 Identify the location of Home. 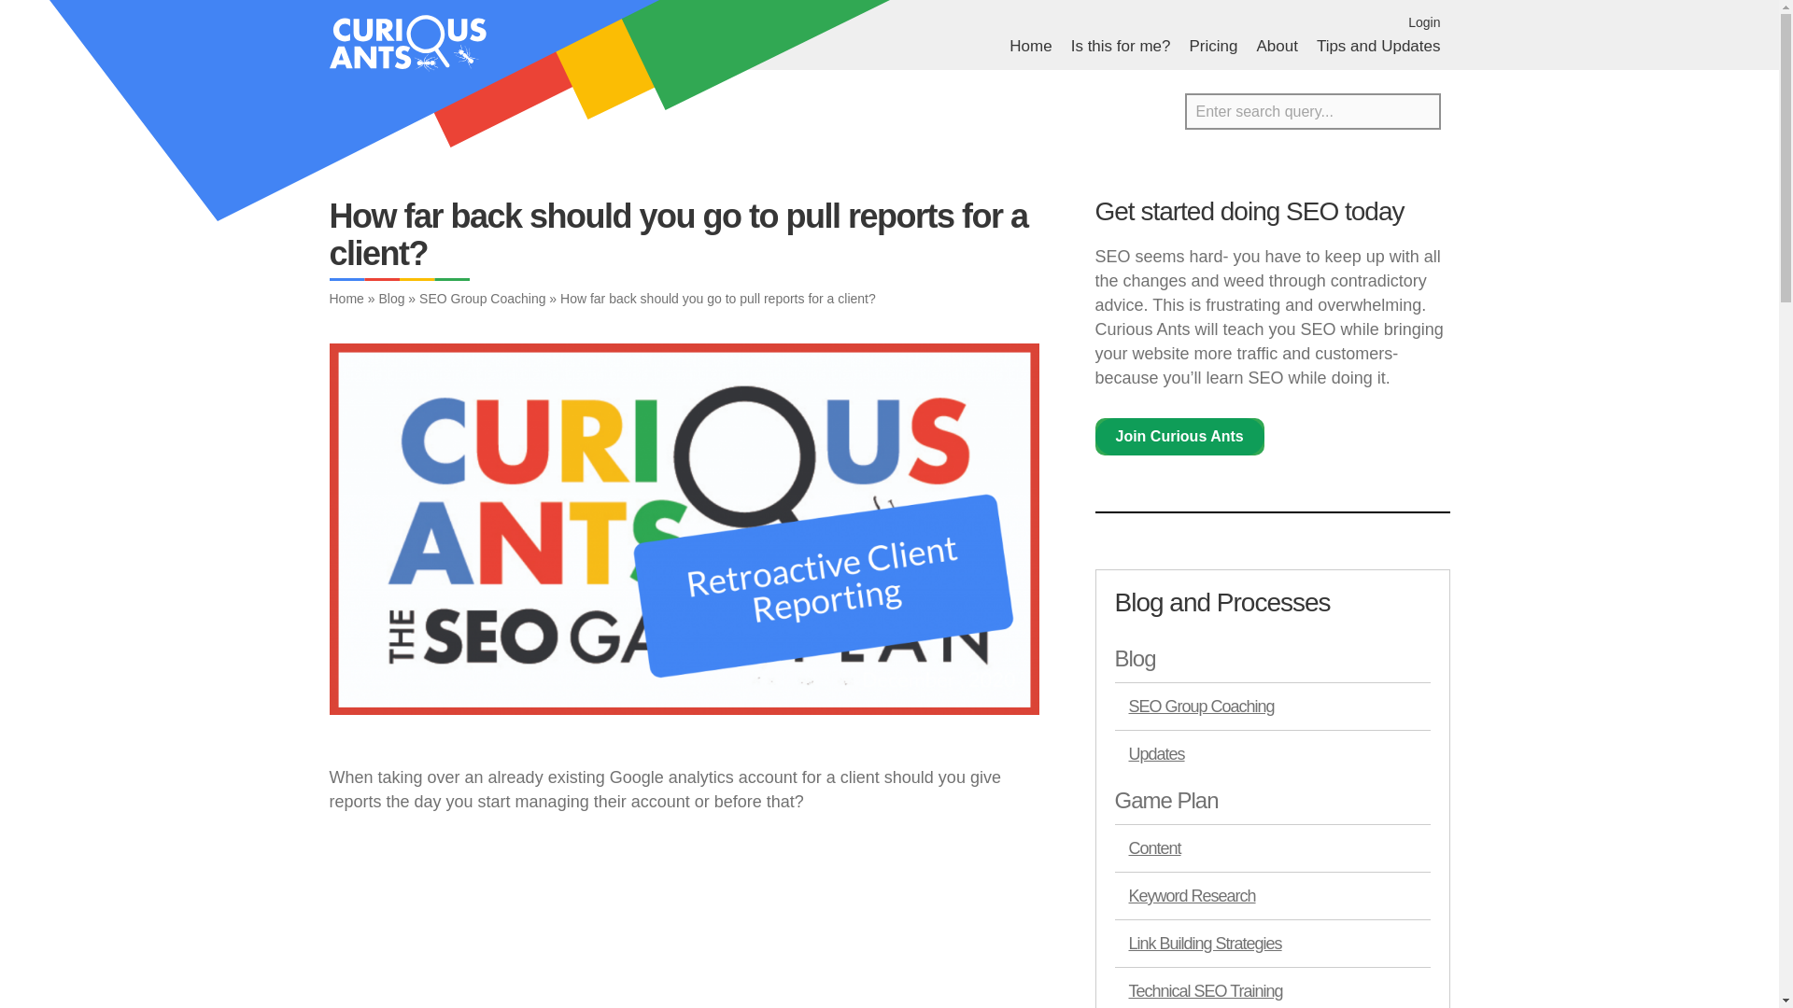
(1029, 46).